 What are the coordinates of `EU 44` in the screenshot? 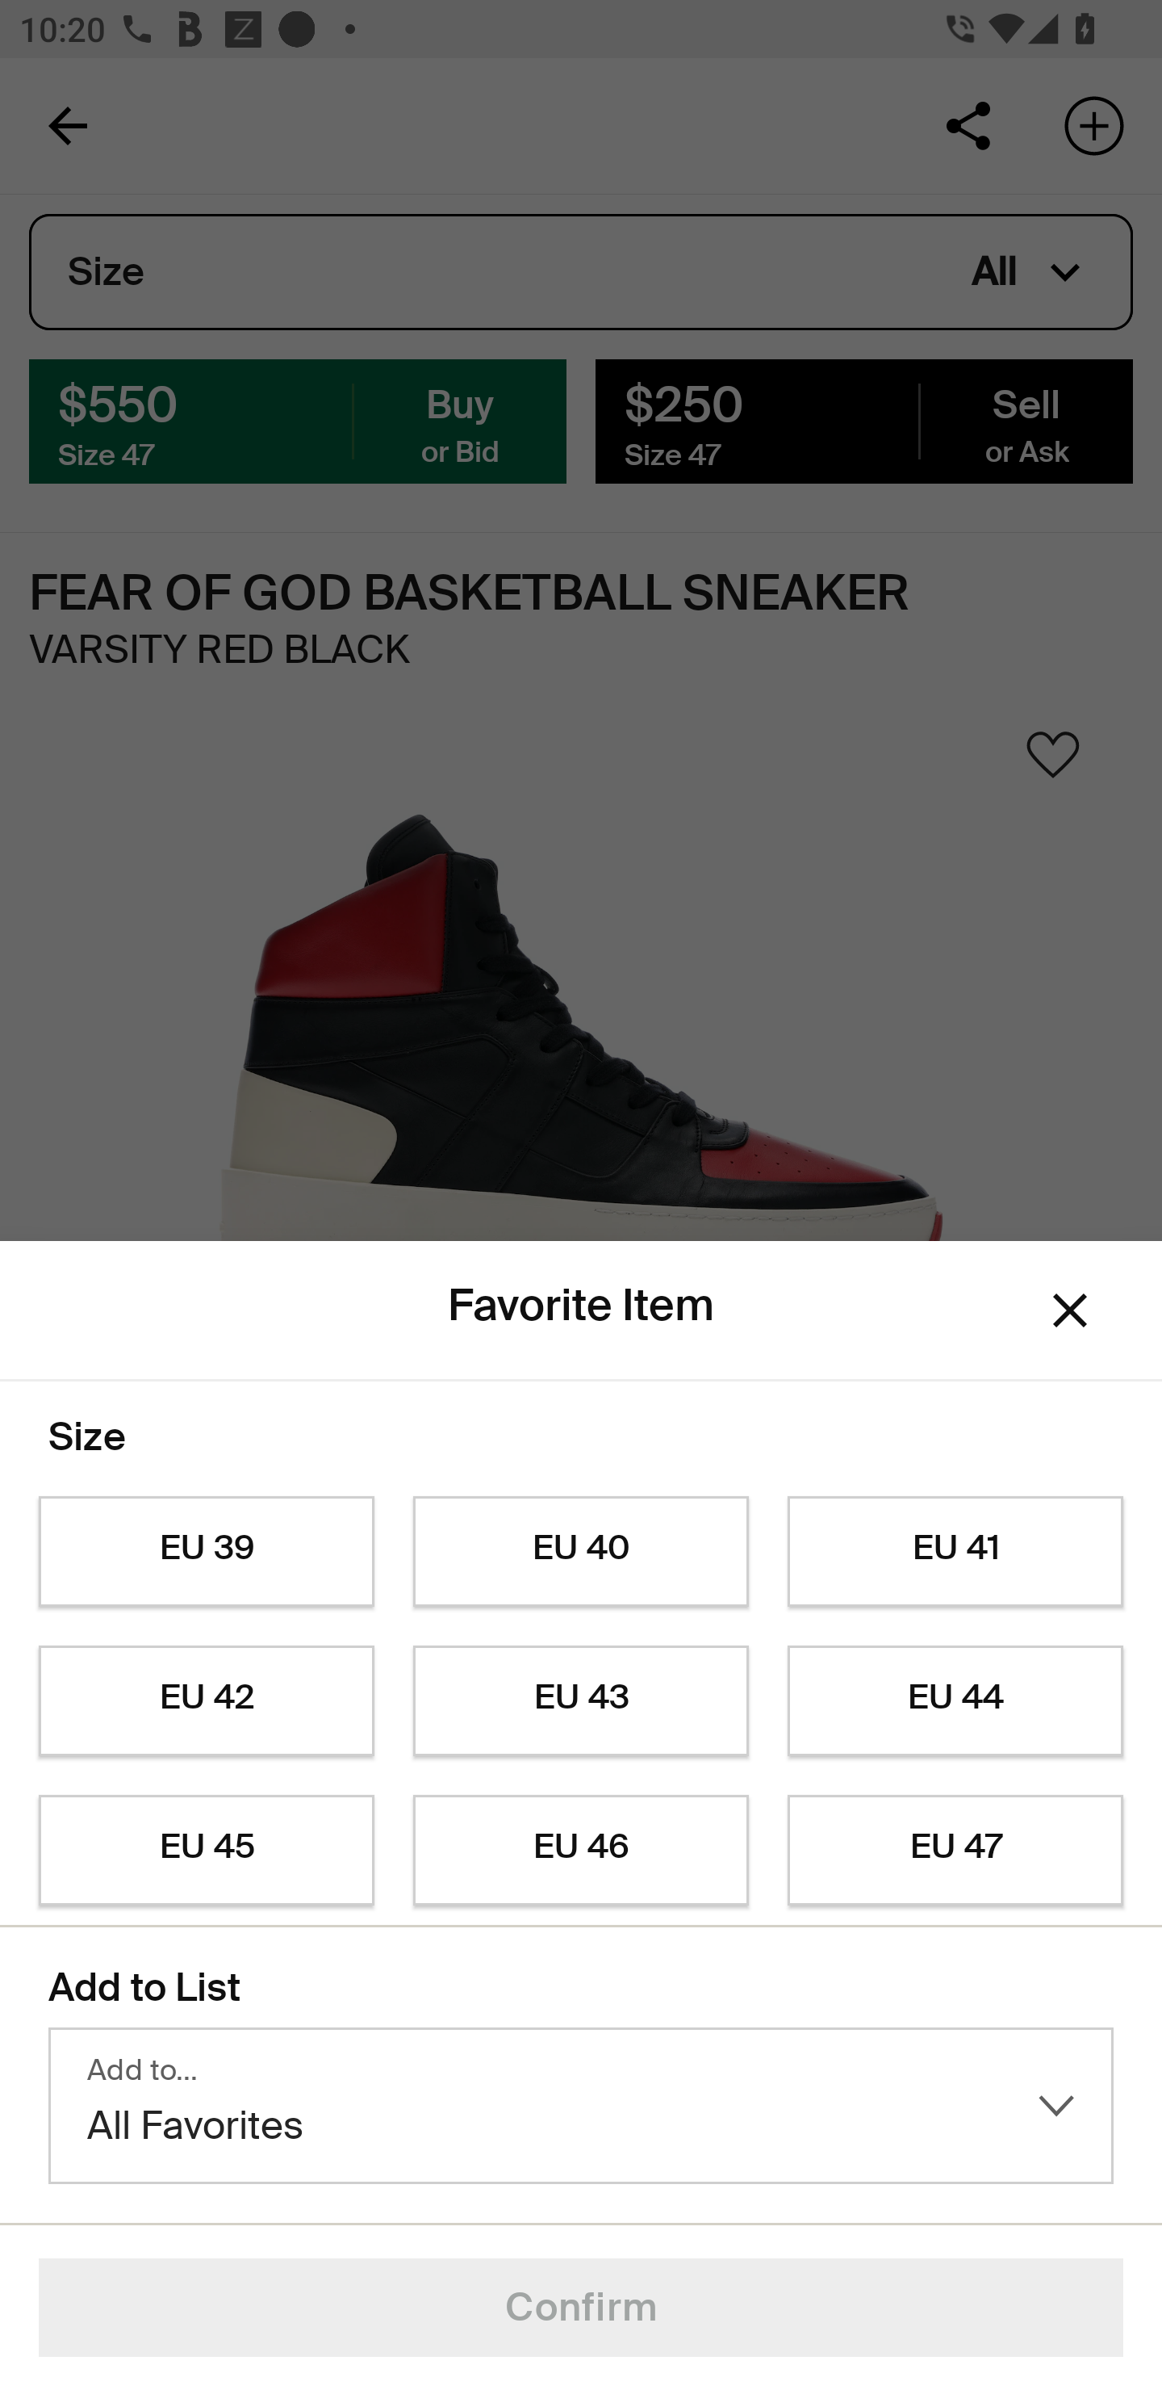 It's located at (955, 1701).